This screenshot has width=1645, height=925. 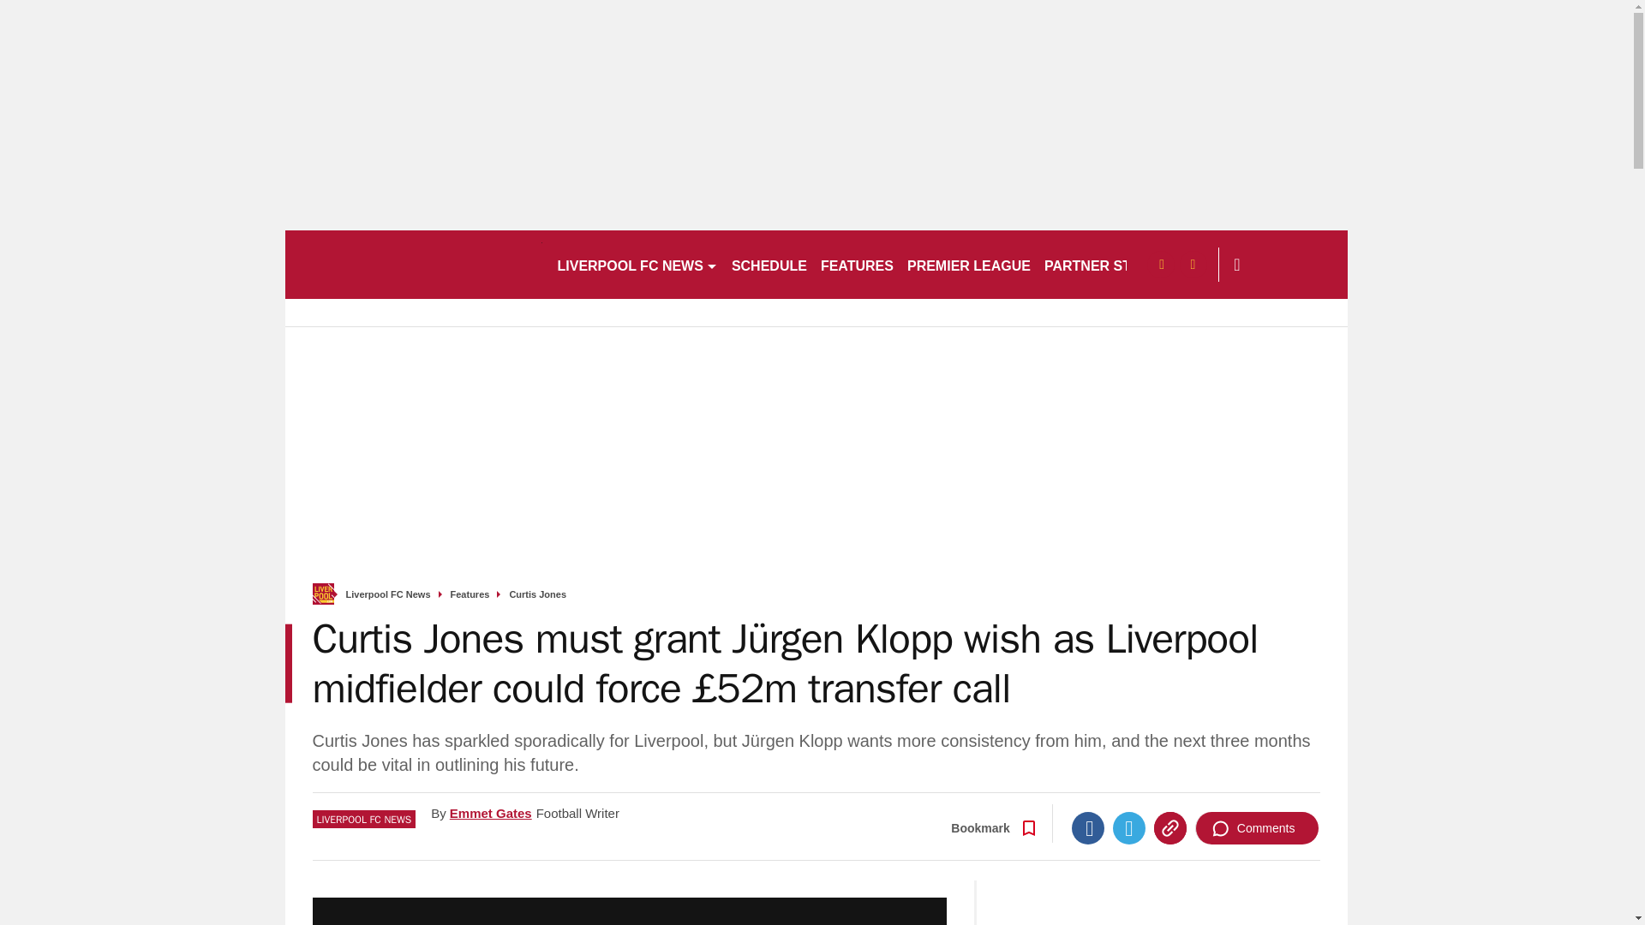 What do you see at coordinates (968, 264) in the screenshot?
I see `PREMIER LEAGUE` at bounding box center [968, 264].